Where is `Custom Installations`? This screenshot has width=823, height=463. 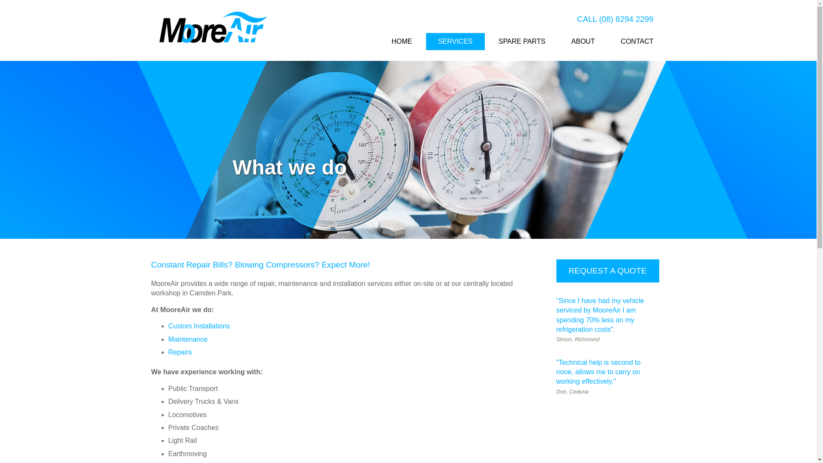 Custom Installations is located at coordinates (199, 326).